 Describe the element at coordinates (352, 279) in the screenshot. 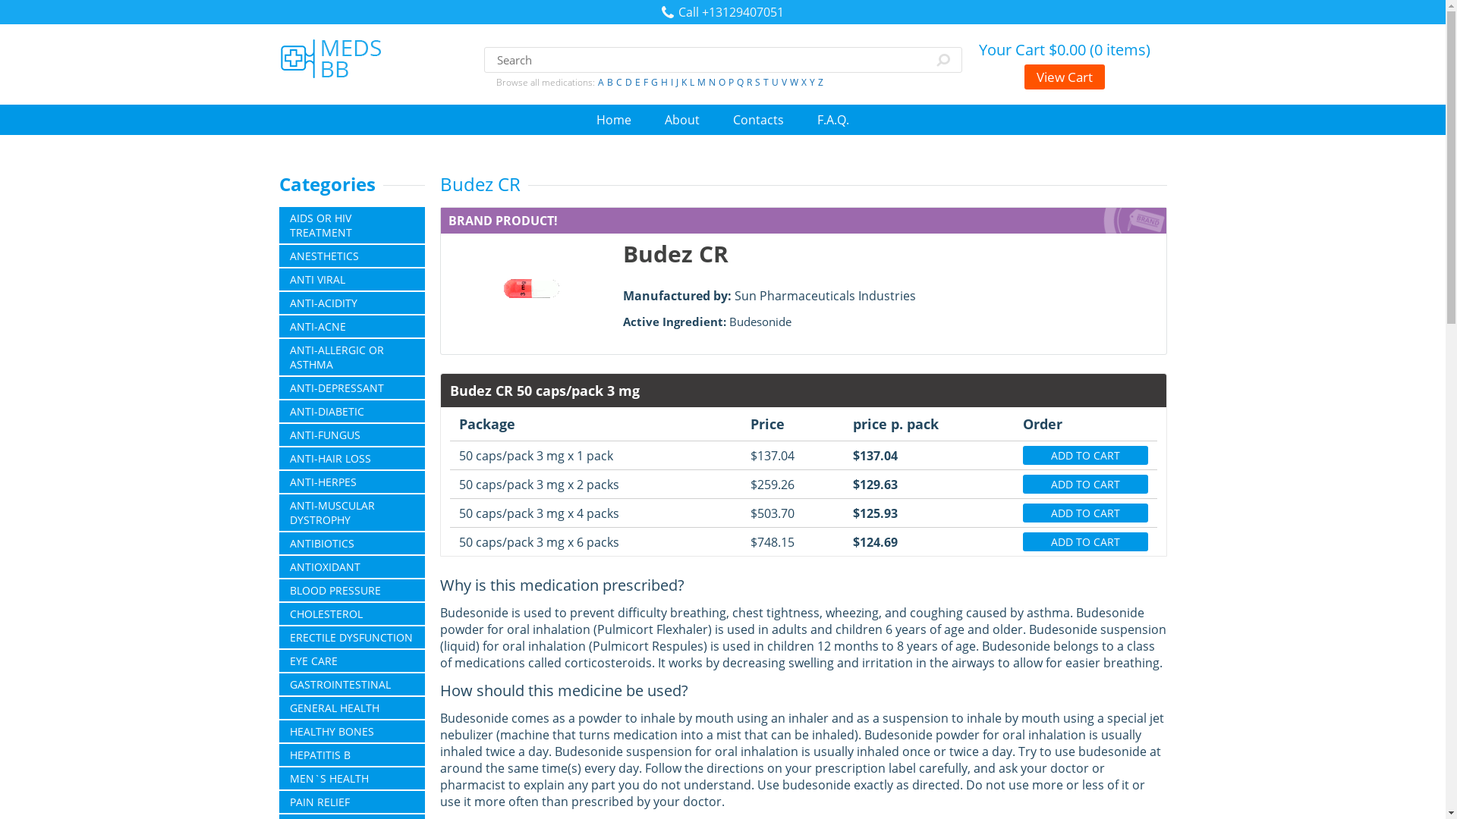

I see `ANTI VIRAL` at that location.